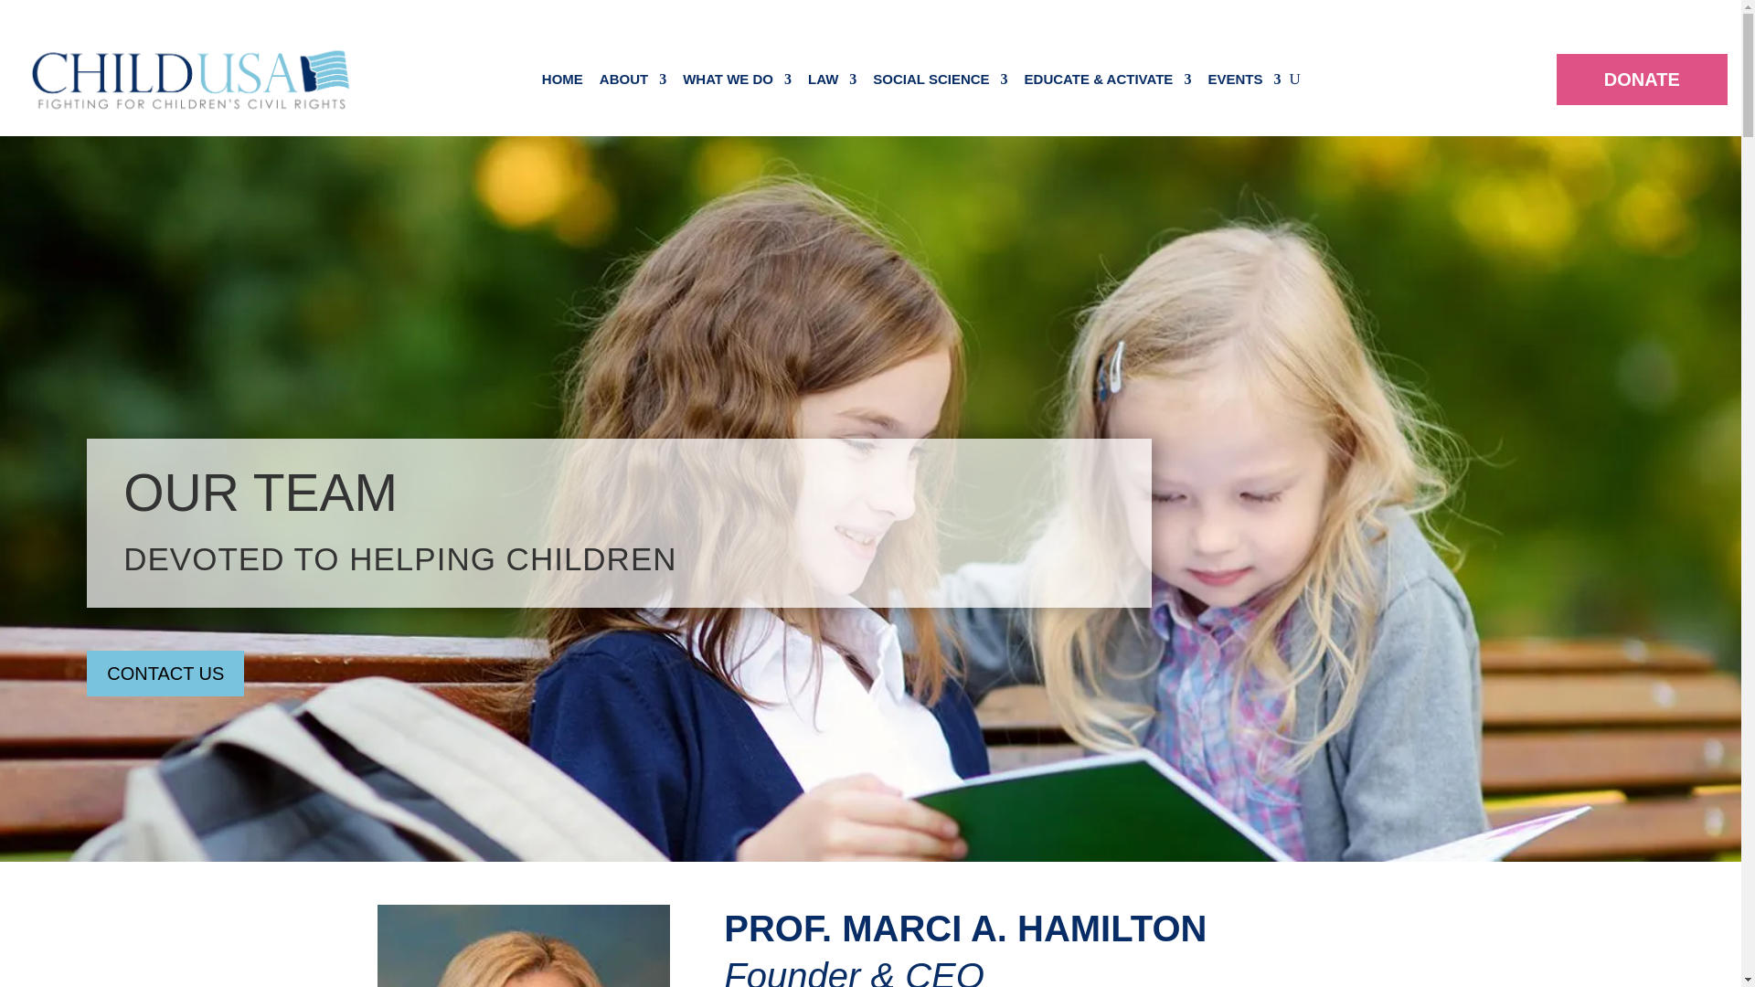 The image size is (1755, 987). Describe the element at coordinates (633, 82) in the screenshot. I see `ABOUT` at that location.